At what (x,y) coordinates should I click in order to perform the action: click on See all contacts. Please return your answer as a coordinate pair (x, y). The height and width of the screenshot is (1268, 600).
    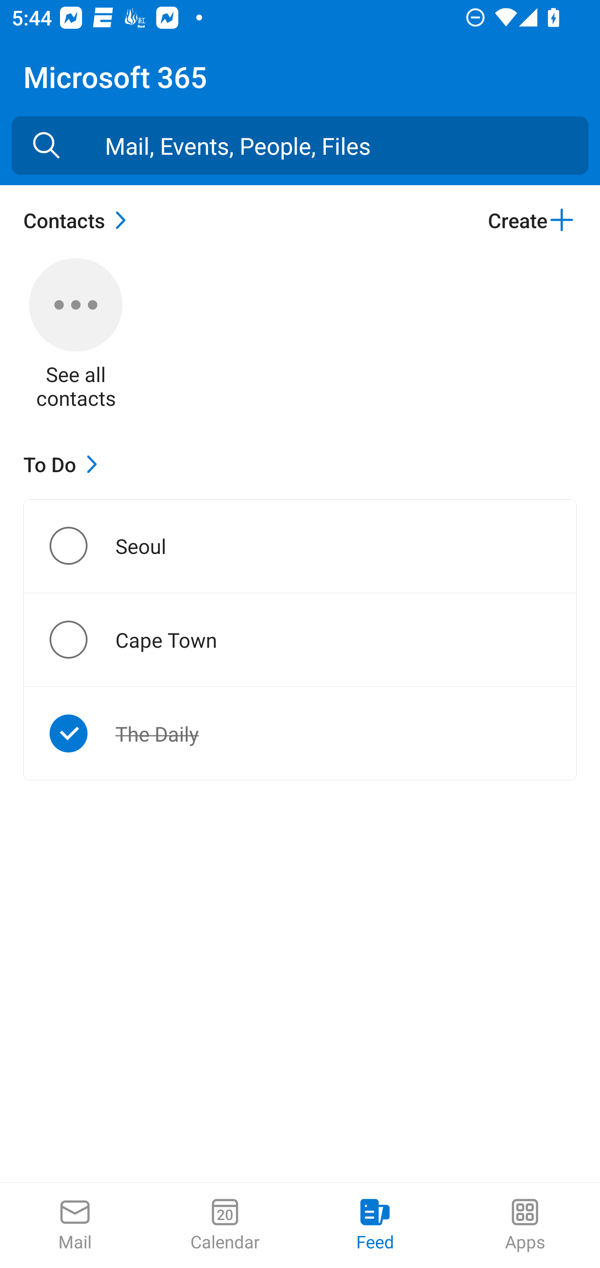
    Looking at the image, I should click on (76, 335).